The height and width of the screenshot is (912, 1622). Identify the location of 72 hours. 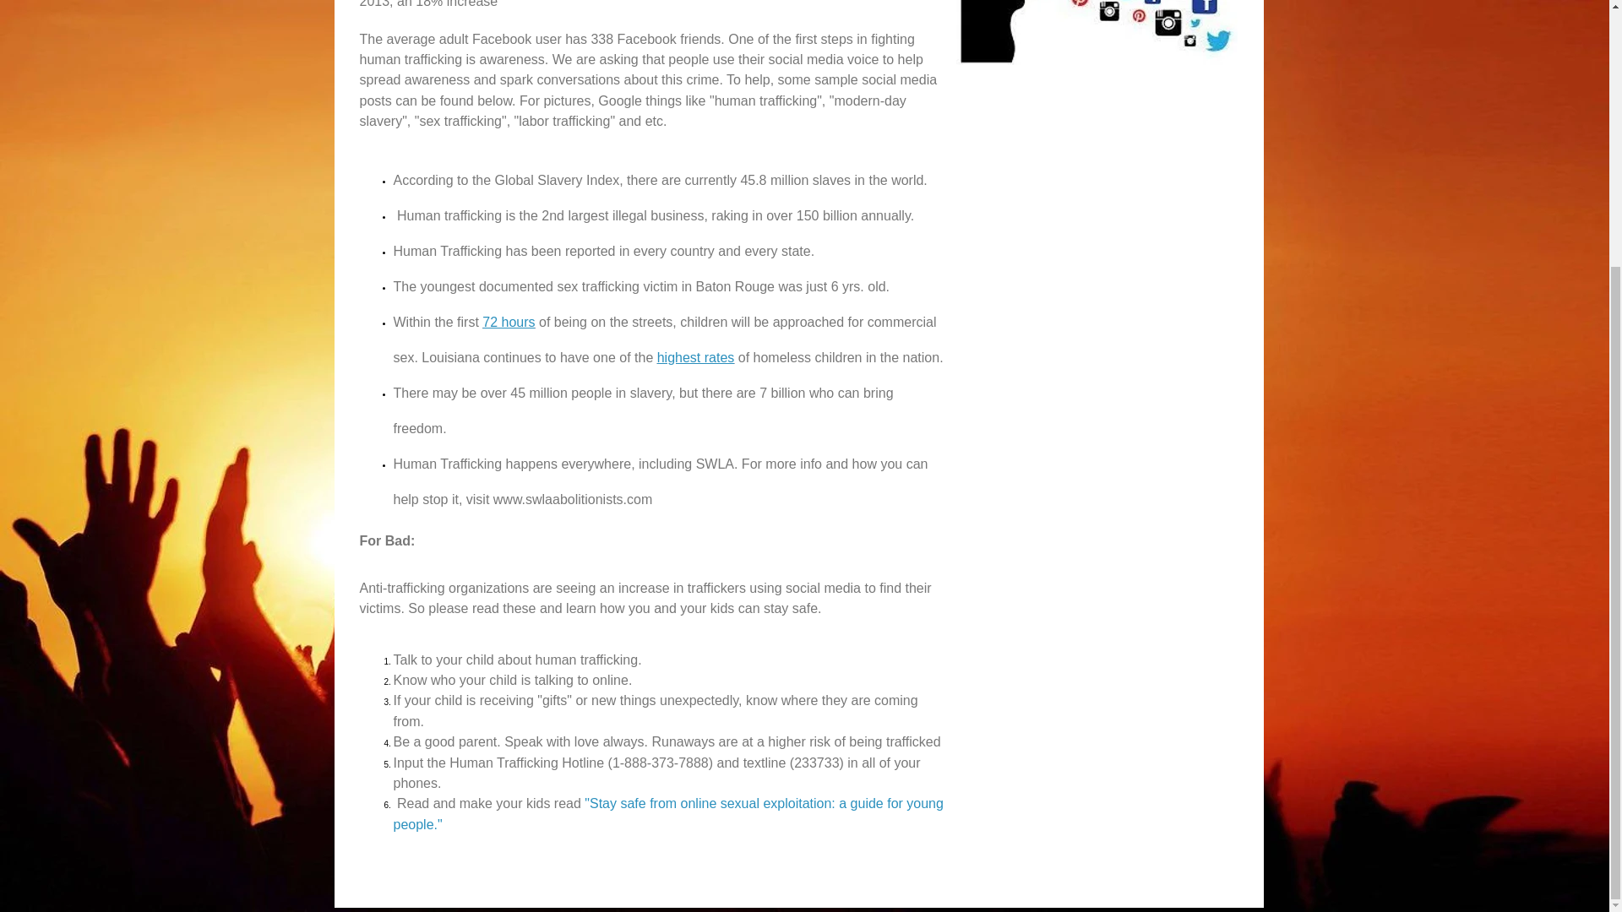
(509, 321).